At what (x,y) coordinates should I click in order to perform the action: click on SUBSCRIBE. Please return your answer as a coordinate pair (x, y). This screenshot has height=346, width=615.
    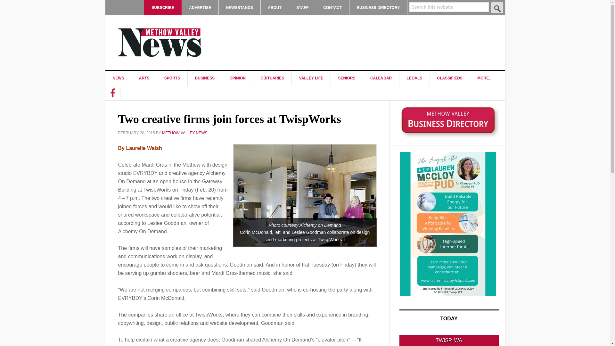
    Looking at the image, I should click on (163, 8).